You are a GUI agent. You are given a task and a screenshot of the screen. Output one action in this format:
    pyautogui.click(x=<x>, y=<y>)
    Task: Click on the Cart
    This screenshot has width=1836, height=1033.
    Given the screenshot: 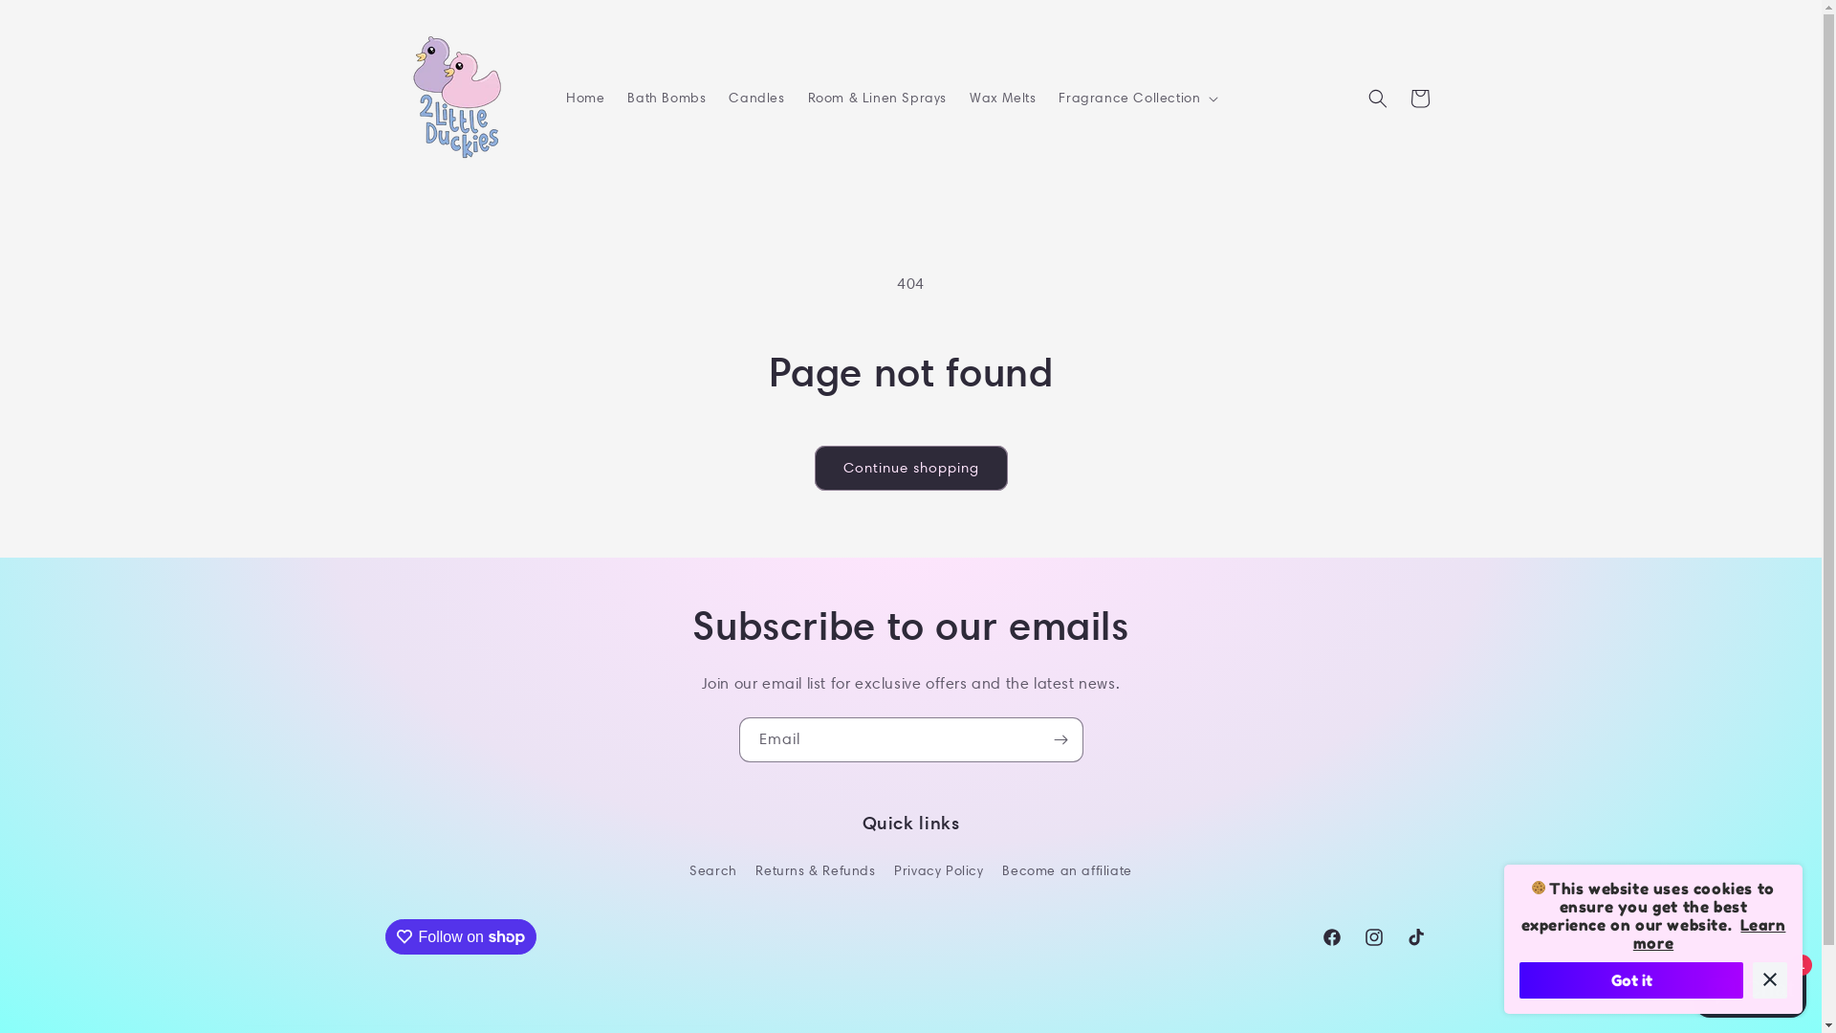 What is the action you would take?
    pyautogui.click(x=1419, y=98)
    